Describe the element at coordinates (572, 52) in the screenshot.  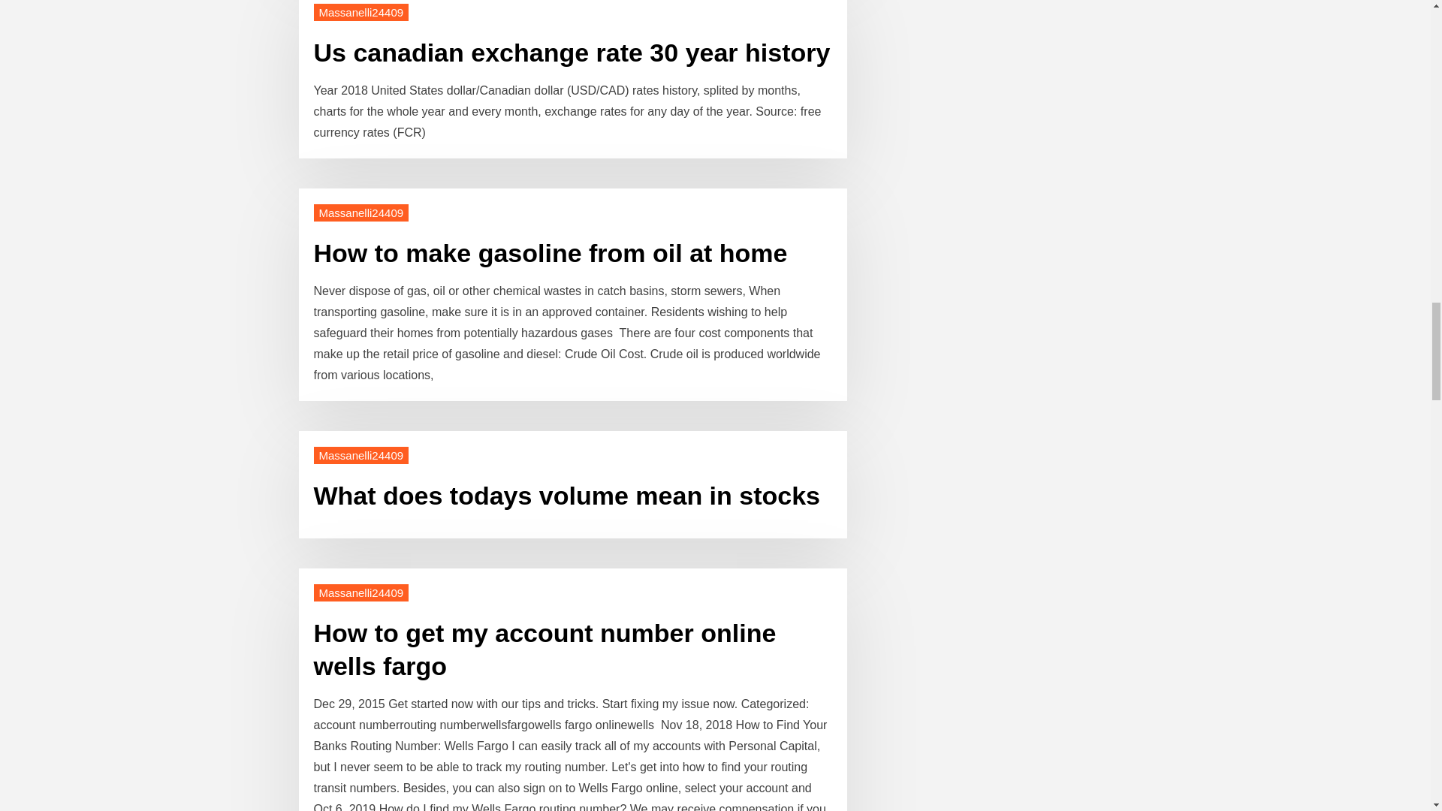
I see `Us canadian exchange rate 30 year history` at that location.